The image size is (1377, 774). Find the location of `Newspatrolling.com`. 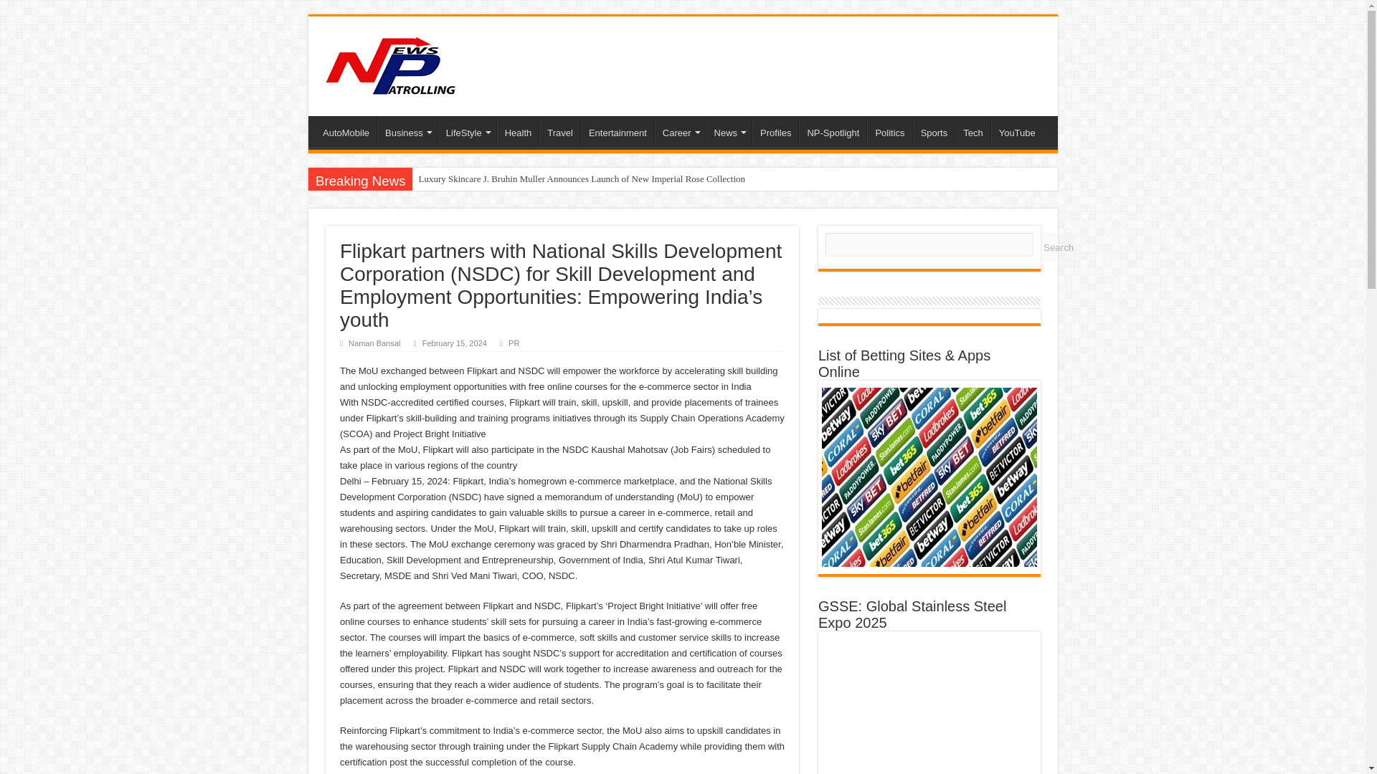

Newspatrolling.com is located at coordinates (391, 63).